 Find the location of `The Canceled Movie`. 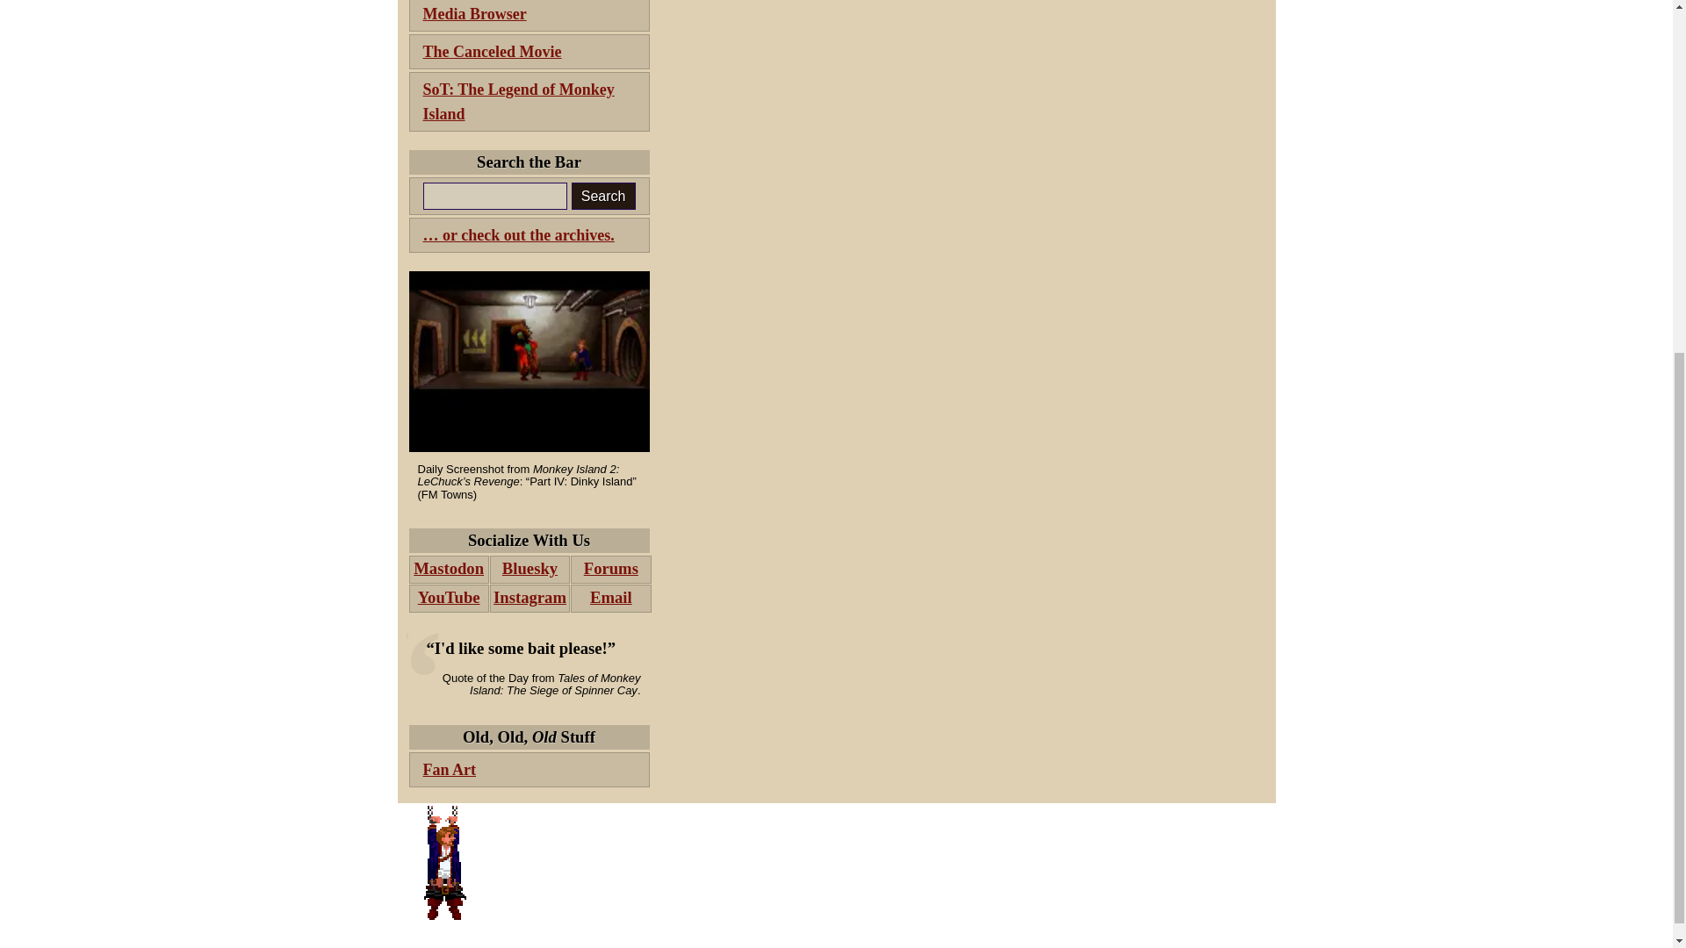

The Canceled Movie is located at coordinates (529, 51).